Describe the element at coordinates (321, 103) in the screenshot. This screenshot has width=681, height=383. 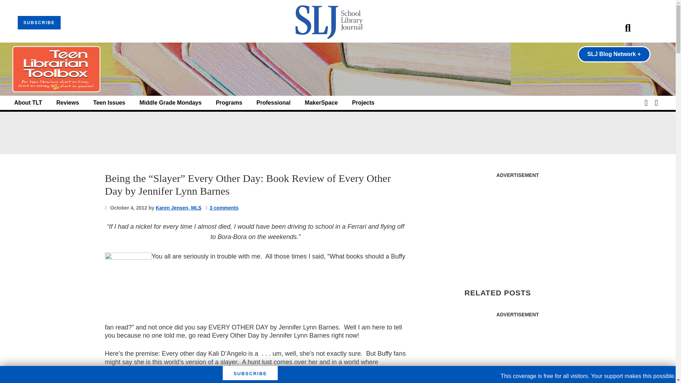
I see `MakerSpace` at that location.